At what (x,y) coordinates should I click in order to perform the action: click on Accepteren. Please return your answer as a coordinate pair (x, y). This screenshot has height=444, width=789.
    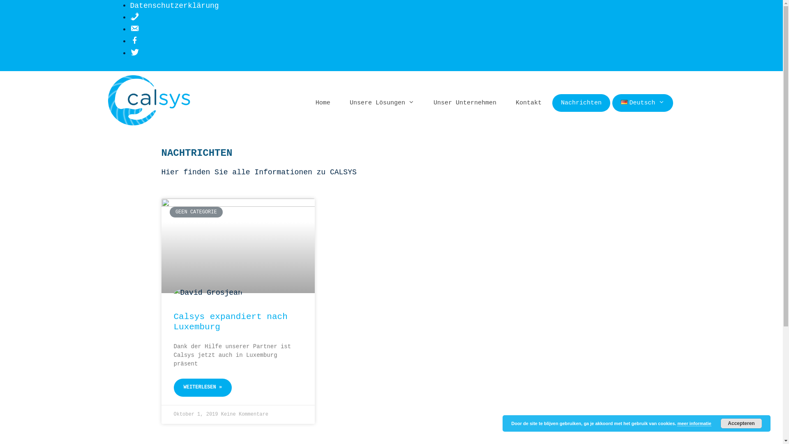
    Looking at the image, I should click on (741, 423).